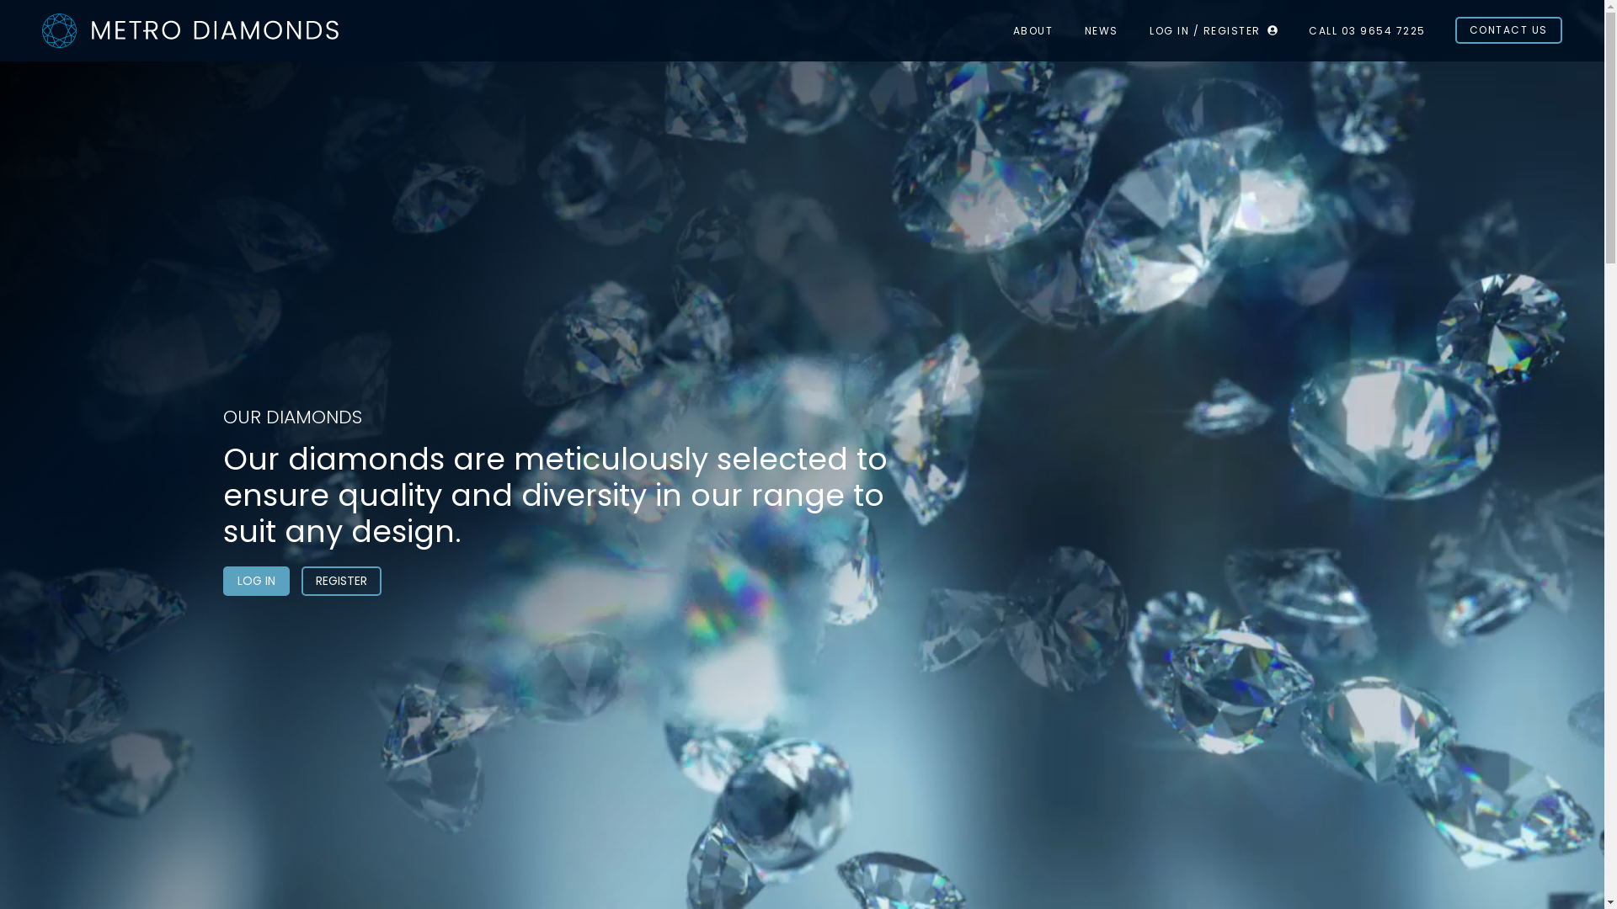  I want to click on REGISTER, so click(337, 581).